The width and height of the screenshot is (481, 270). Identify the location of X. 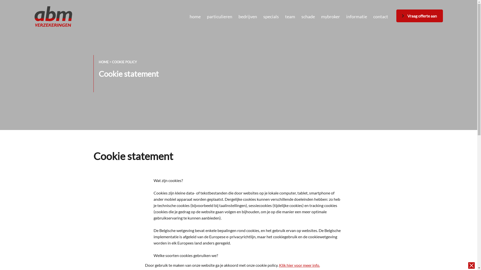
(471, 265).